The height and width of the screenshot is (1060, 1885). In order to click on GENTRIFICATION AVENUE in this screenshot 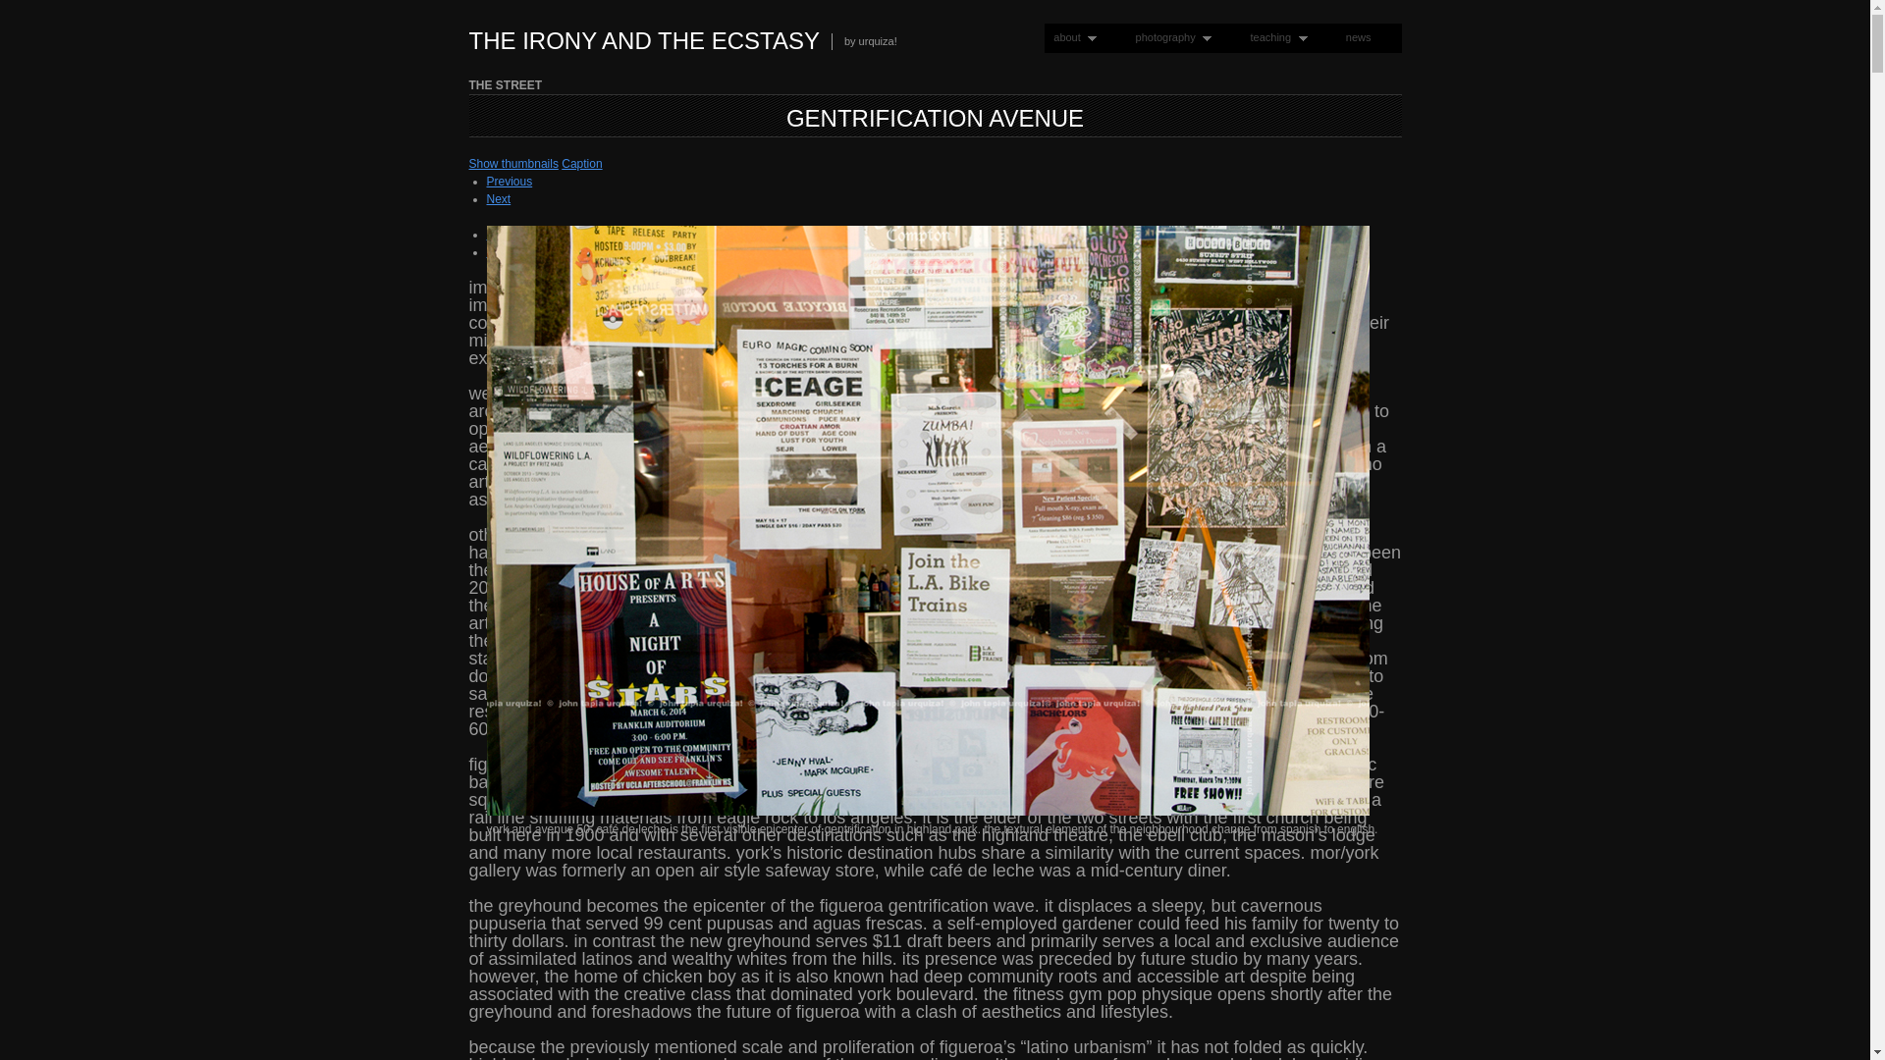, I will do `click(935, 118)`.